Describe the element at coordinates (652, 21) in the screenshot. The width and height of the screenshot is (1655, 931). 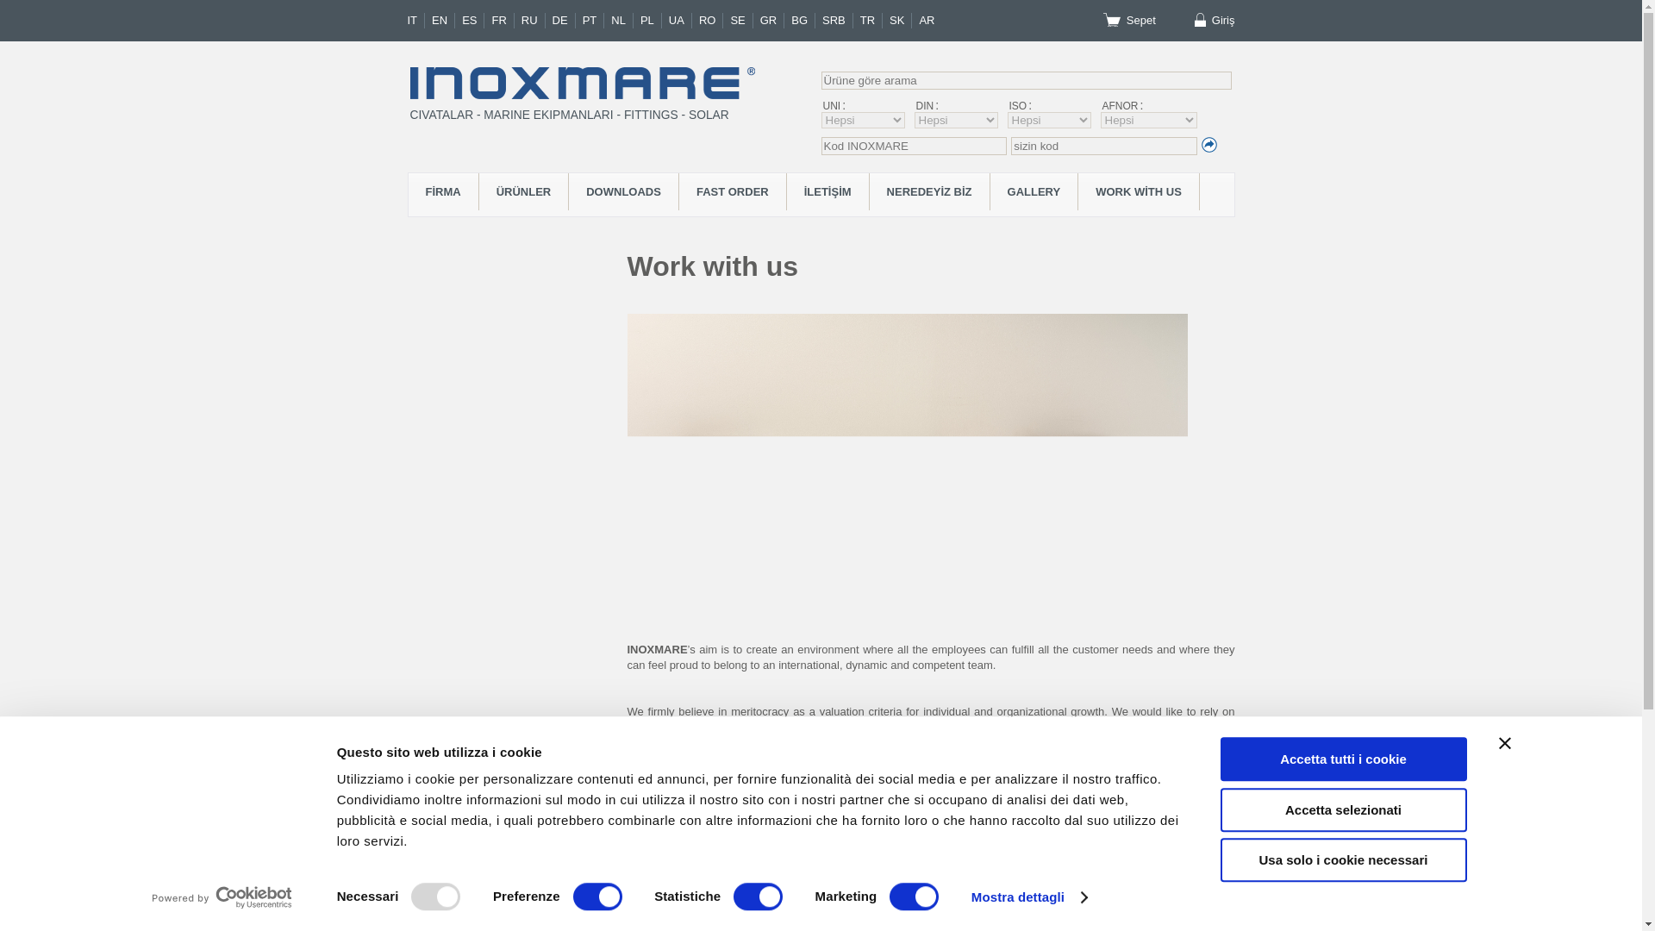
I see `PL` at that location.